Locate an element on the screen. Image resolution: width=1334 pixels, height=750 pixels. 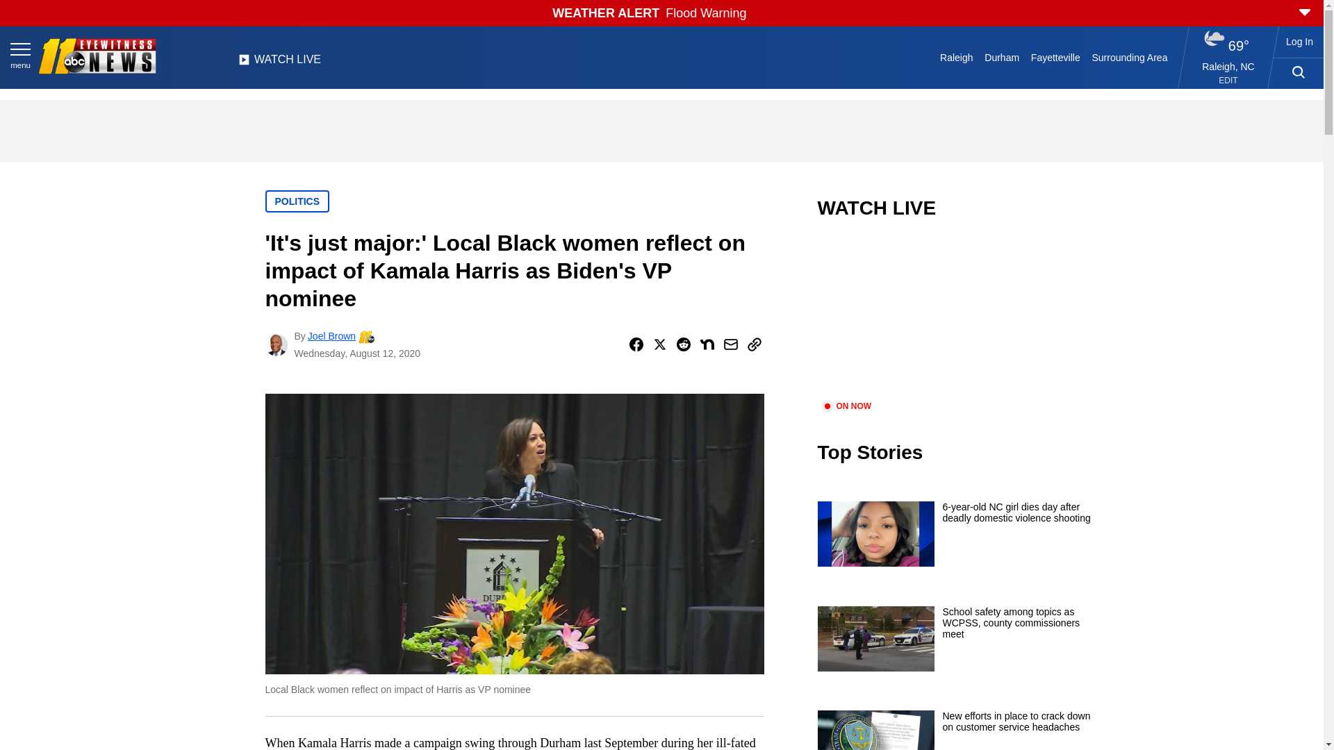
Durham is located at coordinates (1002, 57).